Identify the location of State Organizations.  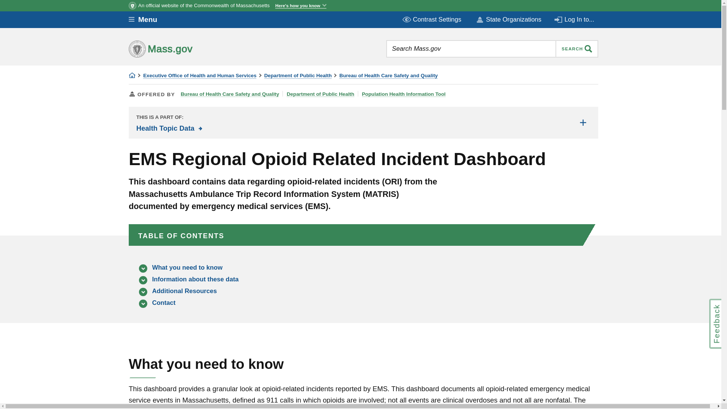
(508, 20).